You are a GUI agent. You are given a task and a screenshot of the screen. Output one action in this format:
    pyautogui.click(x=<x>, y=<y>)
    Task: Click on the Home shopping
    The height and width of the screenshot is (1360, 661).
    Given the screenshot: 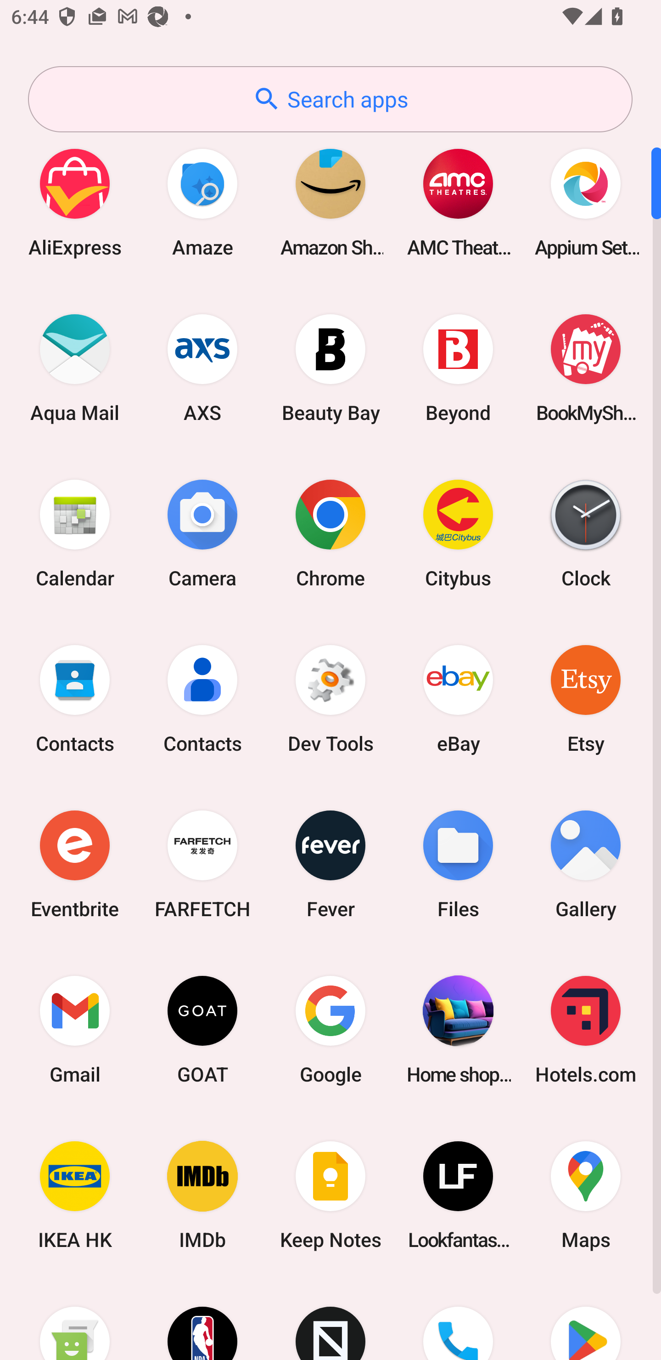 What is the action you would take?
    pyautogui.click(x=458, y=1029)
    